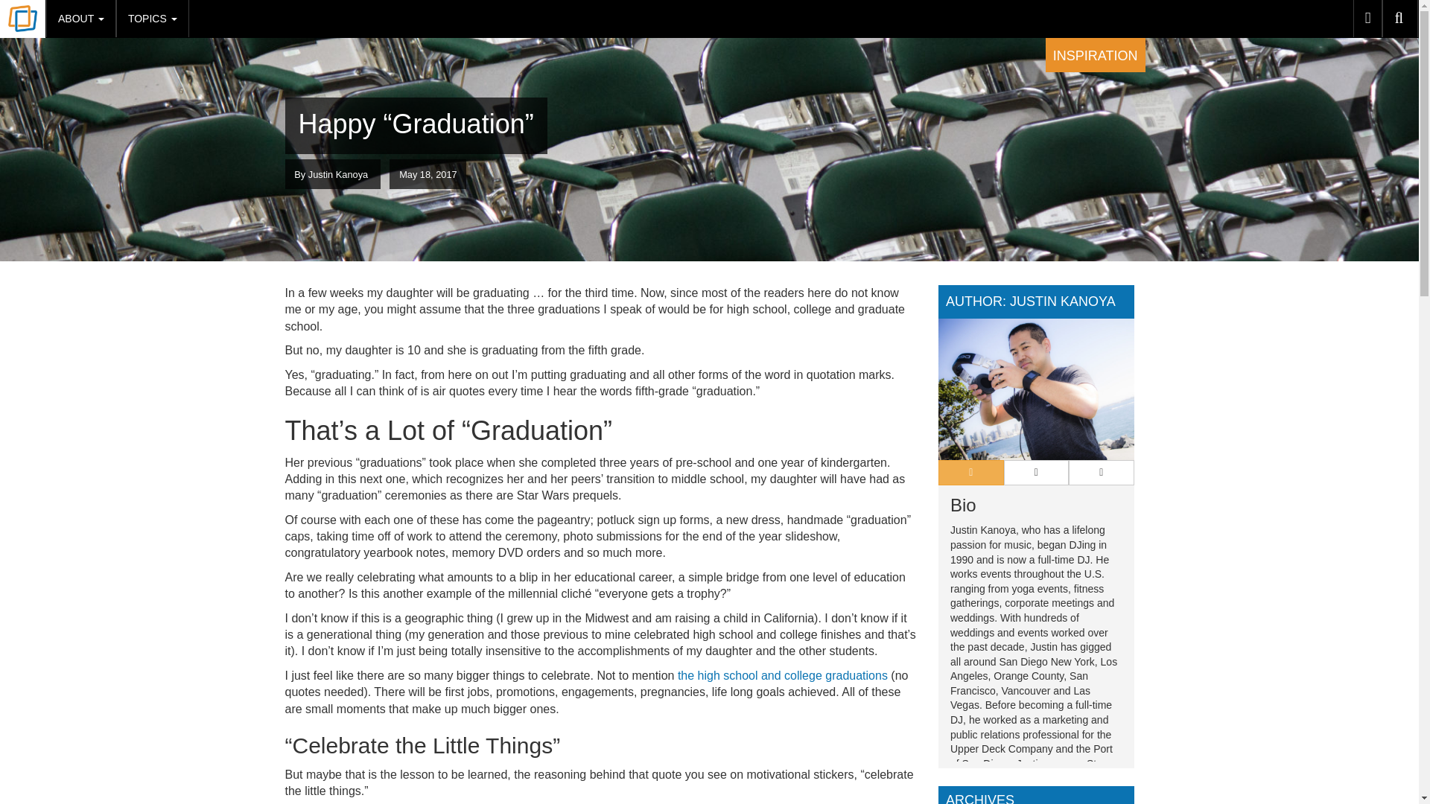 This screenshot has height=804, width=1430. What do you see at coordinates (22, 19) in the screenshot?
I see `Thin Difference` at bounding box center [22, 19].